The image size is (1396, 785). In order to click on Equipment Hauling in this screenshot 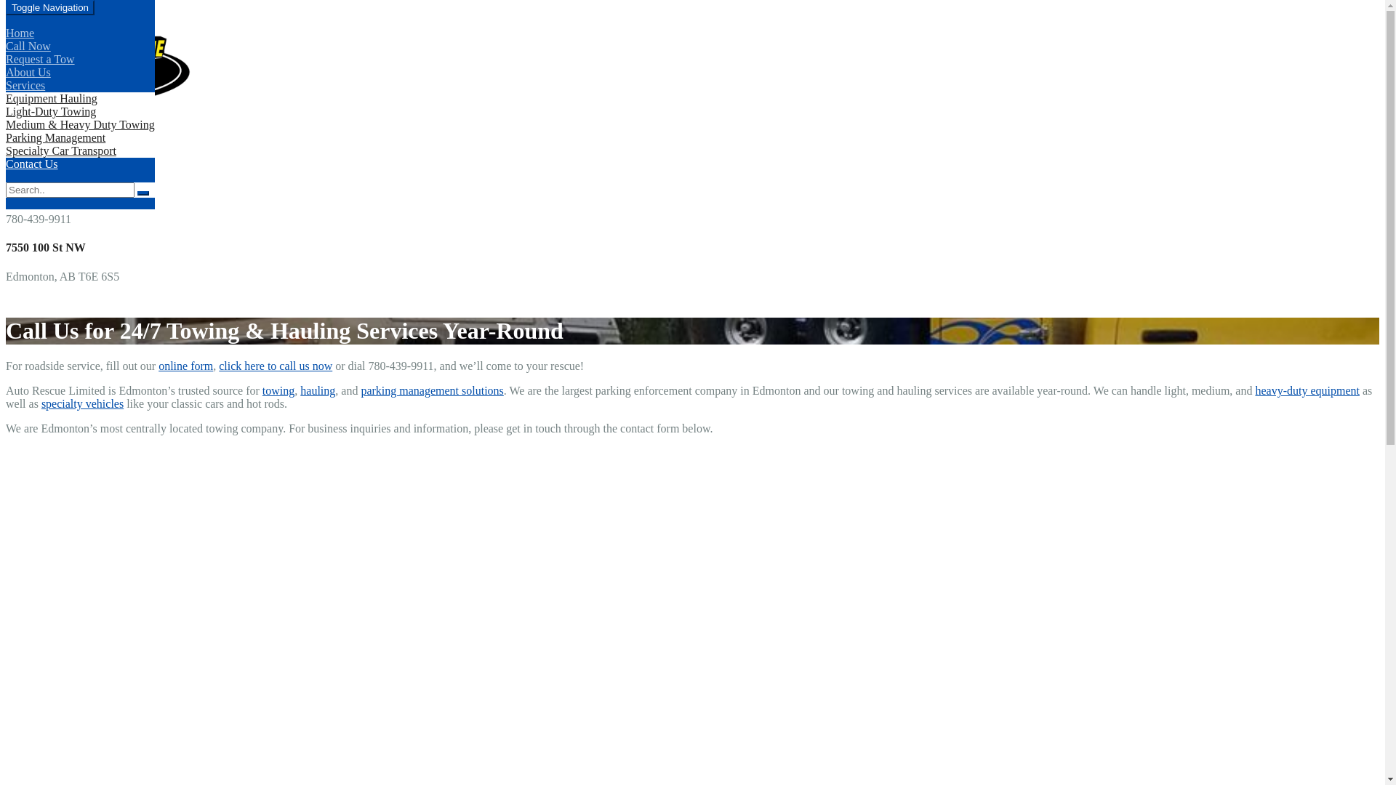, I will do `click(52, 99)`.